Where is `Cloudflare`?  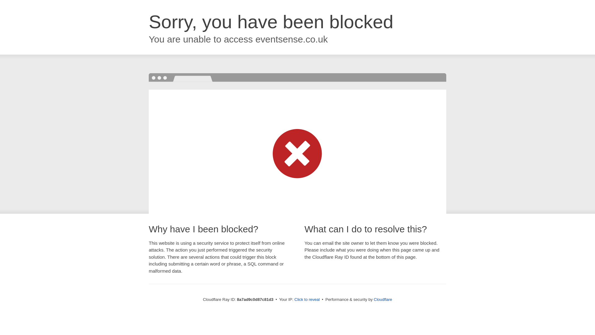
Cloudflare is located at coordinates (383, 299).